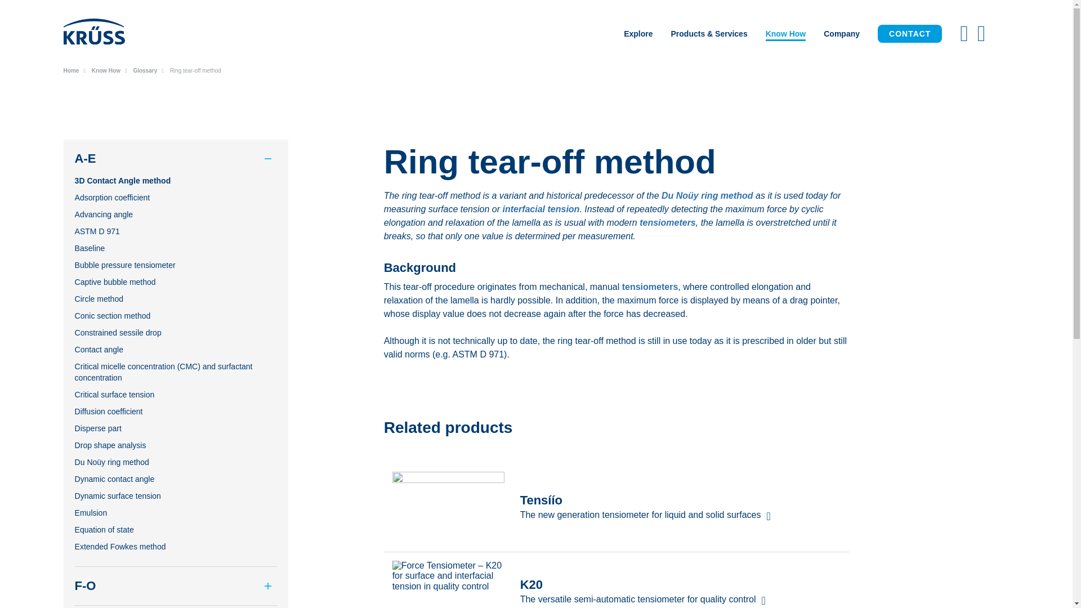 The height and width of the screenshot is (608, 1081). Describe the element at coordinates (71, 70) in the screenshot. I see `Home` at that location.